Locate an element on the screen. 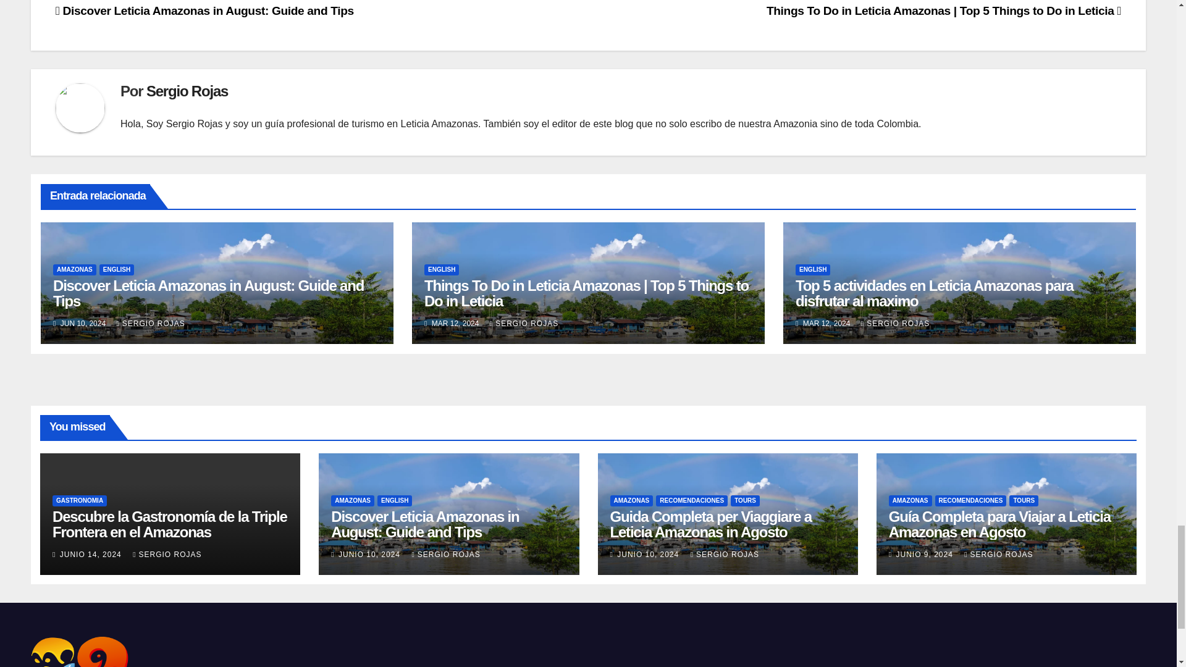 This screenshot has width=1186, height=667. Discover Leticia Amazonas in August: Guide and Tips is located at coordinates (209, 293).